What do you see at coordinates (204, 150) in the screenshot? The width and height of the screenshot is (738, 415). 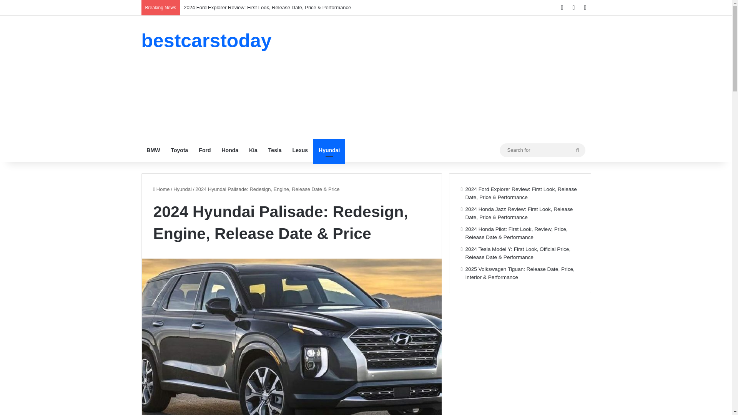 I see `Ford` at bounding box center [204, 150].